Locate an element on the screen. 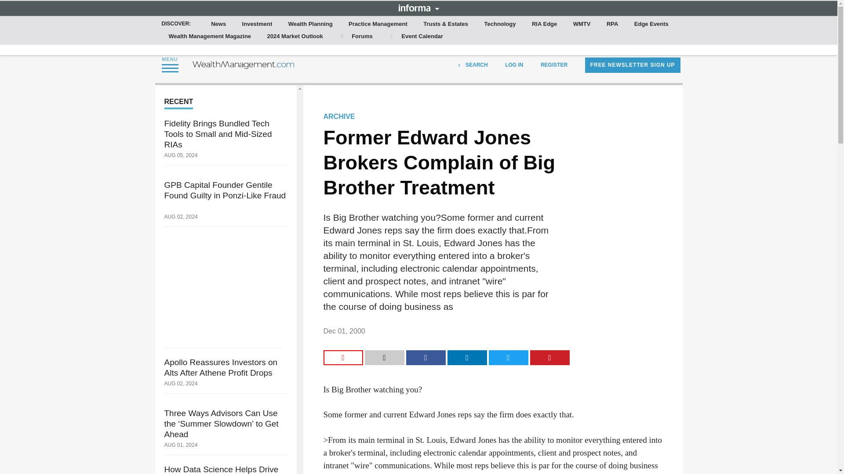 The height and width of the screenshot is (474, 844). Wealth Planning is located at coordinates (310, 24).